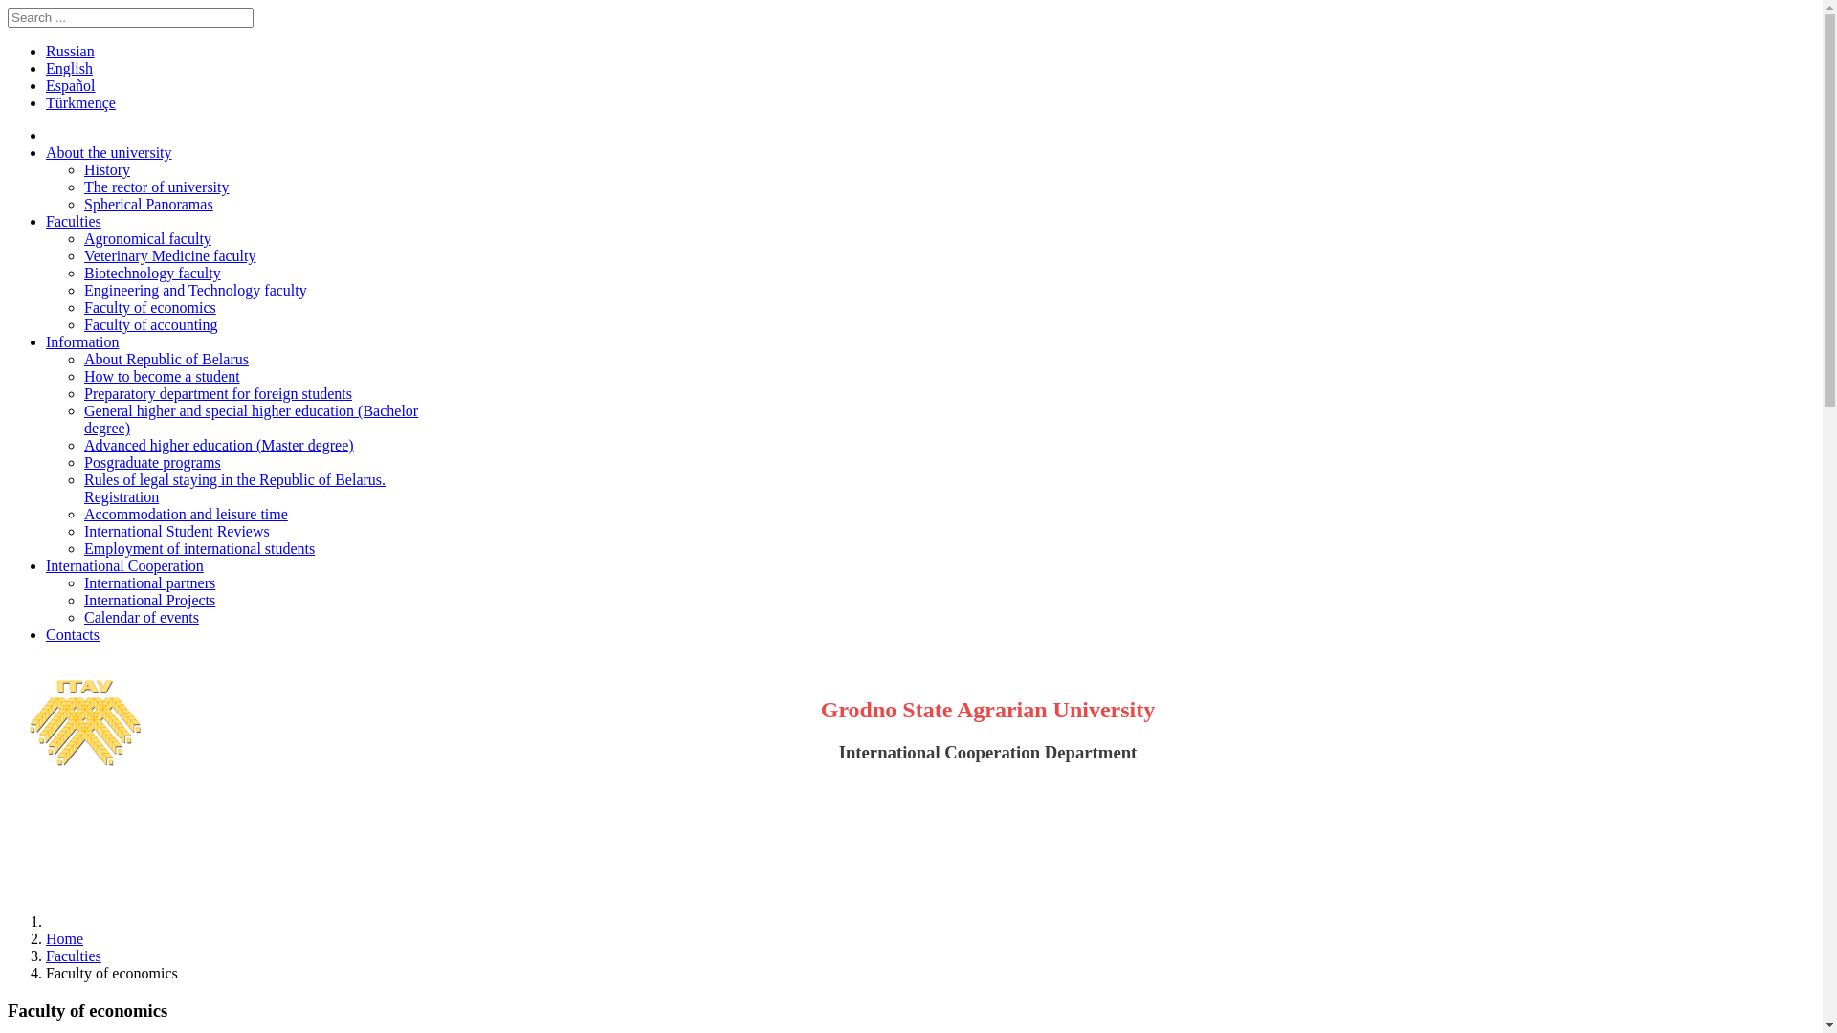 The width and height of the screenshot is (1837, 1033). What do you see at coordinates (149, 583) in the screenshot?
I see `International partners` at bounding box center [149, 583].